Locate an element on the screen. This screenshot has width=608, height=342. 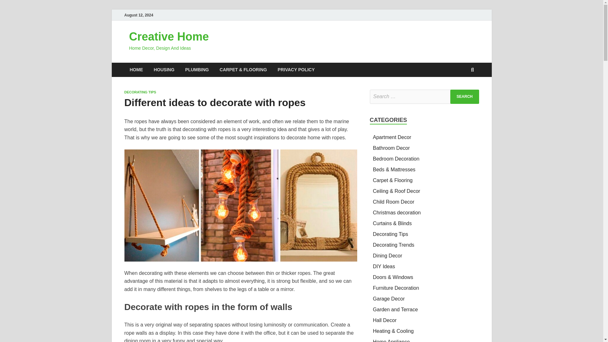
DECORATING TIPS is located at coordinates (140, 92).